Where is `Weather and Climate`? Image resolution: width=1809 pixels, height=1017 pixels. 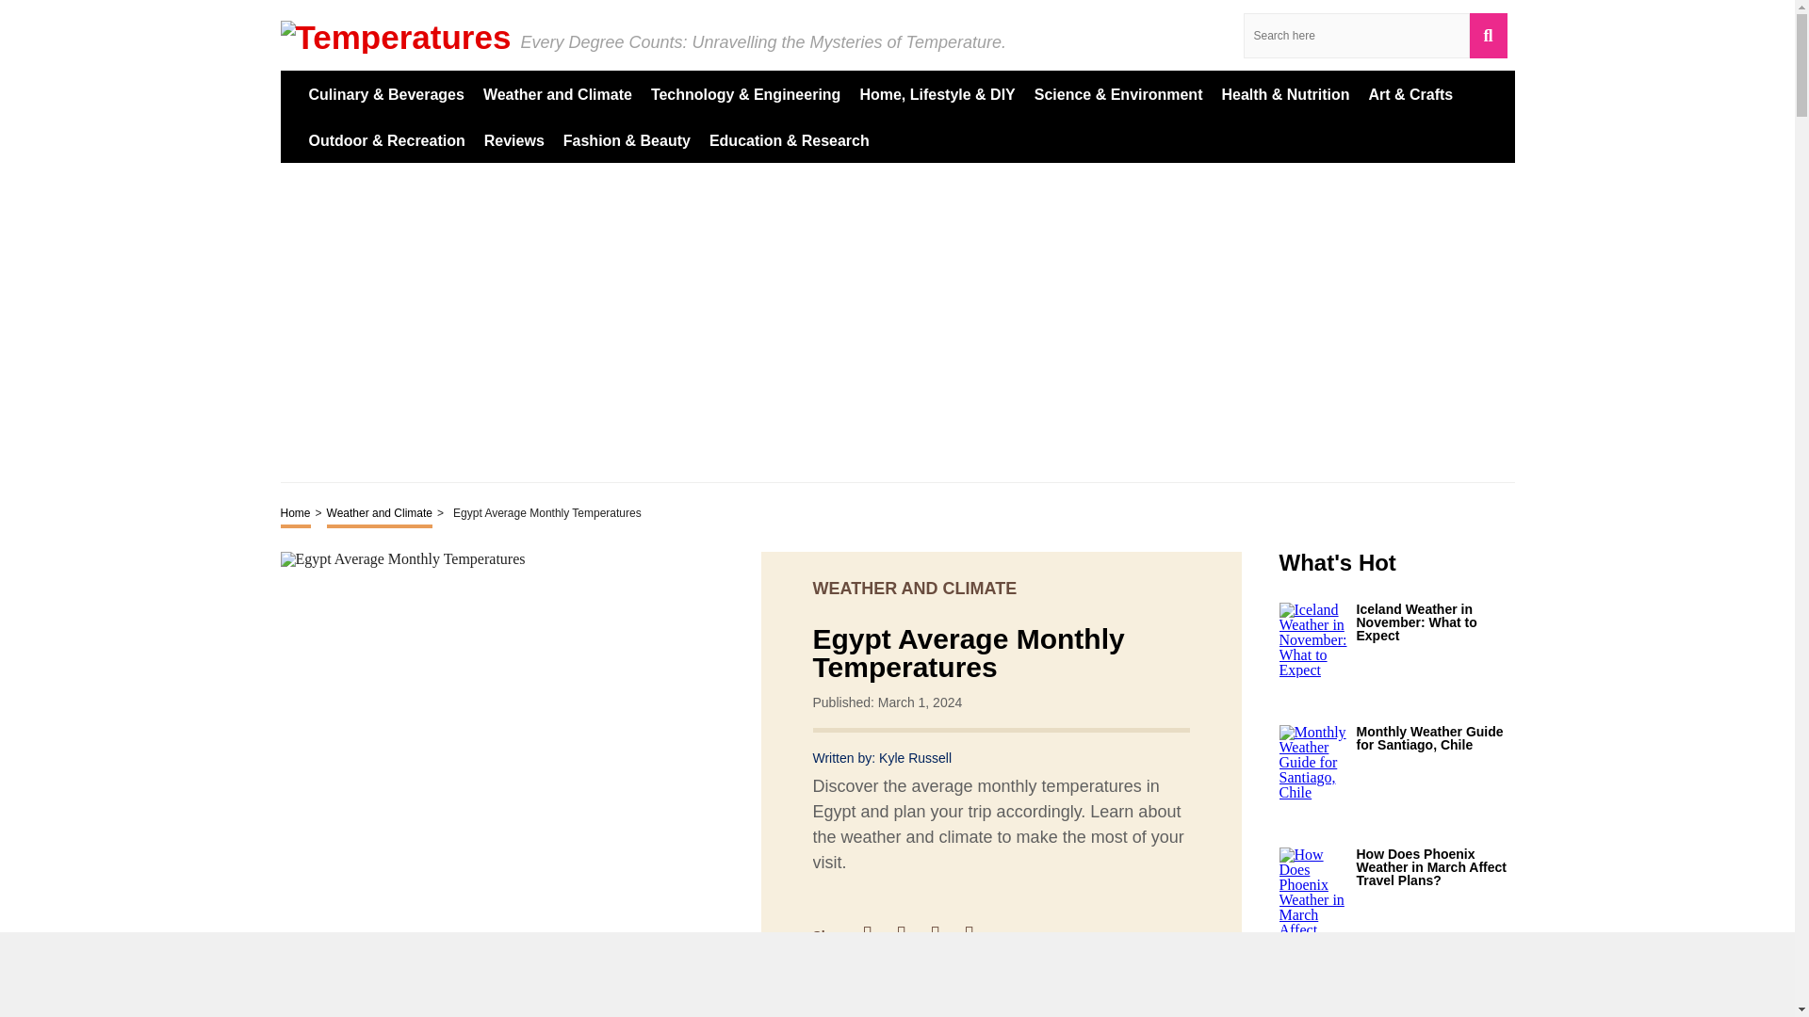
Weather and Climate is located at coordinates (381, 514).